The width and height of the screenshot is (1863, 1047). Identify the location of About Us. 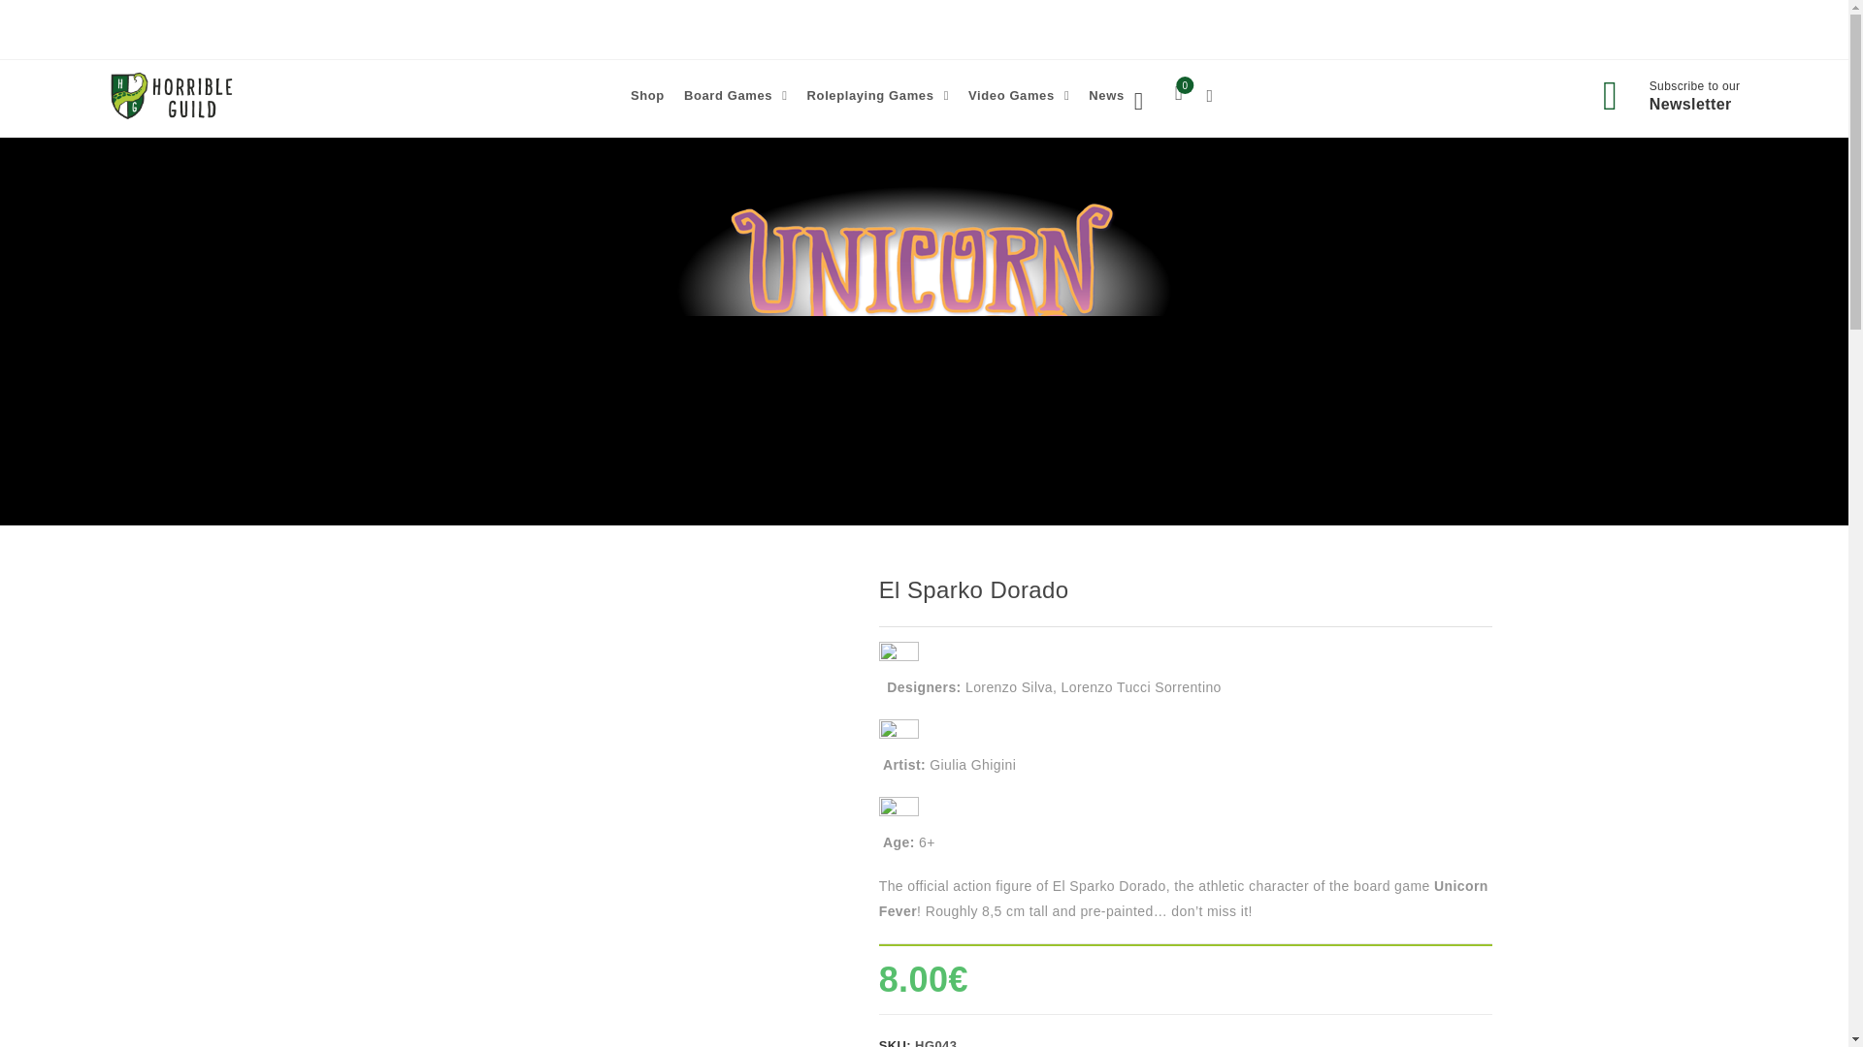
(1098, 29).